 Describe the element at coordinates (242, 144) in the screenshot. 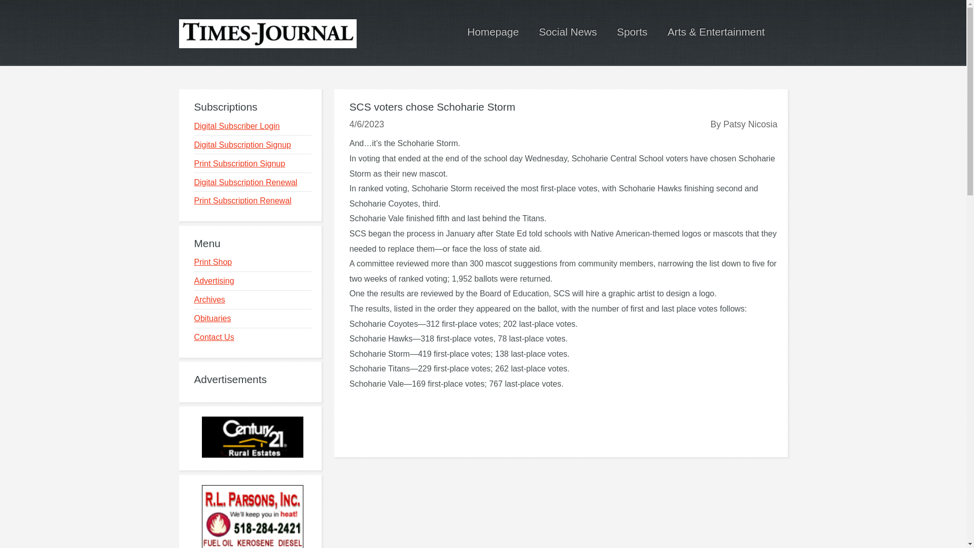

I see `Digital Subscription Signup` at that location.